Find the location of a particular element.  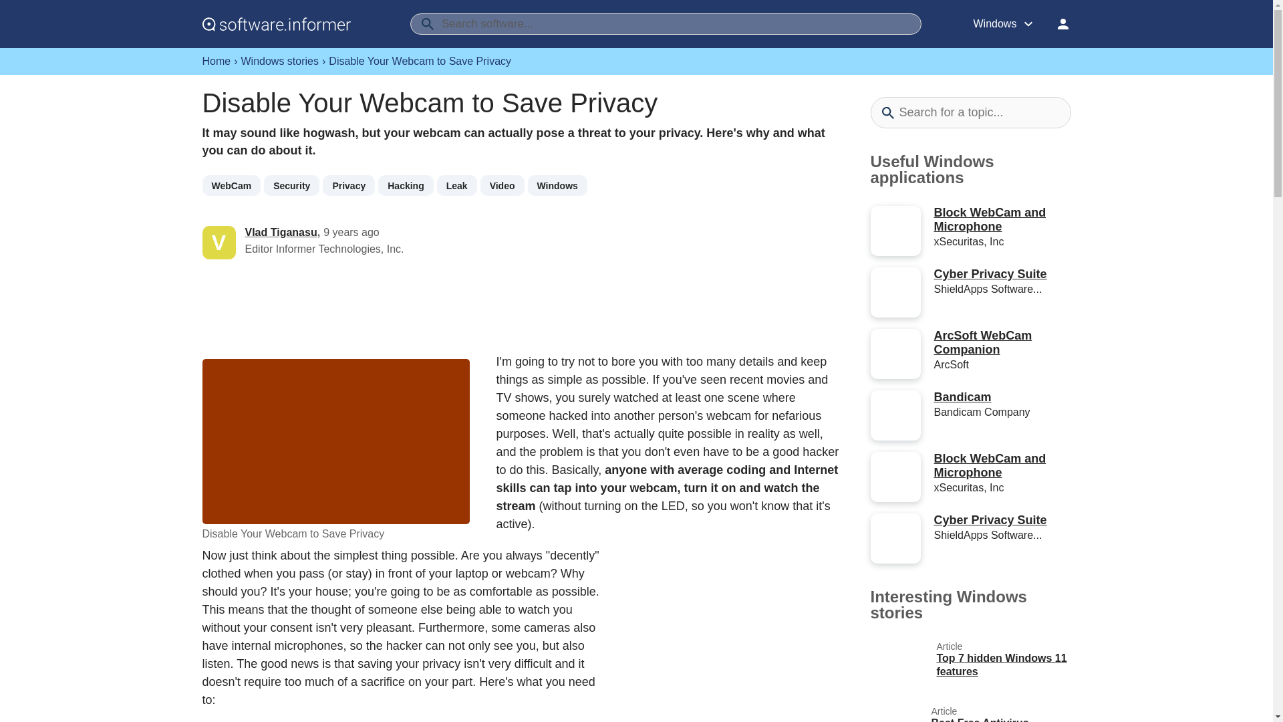

Home is located at coordinates (216, 62).